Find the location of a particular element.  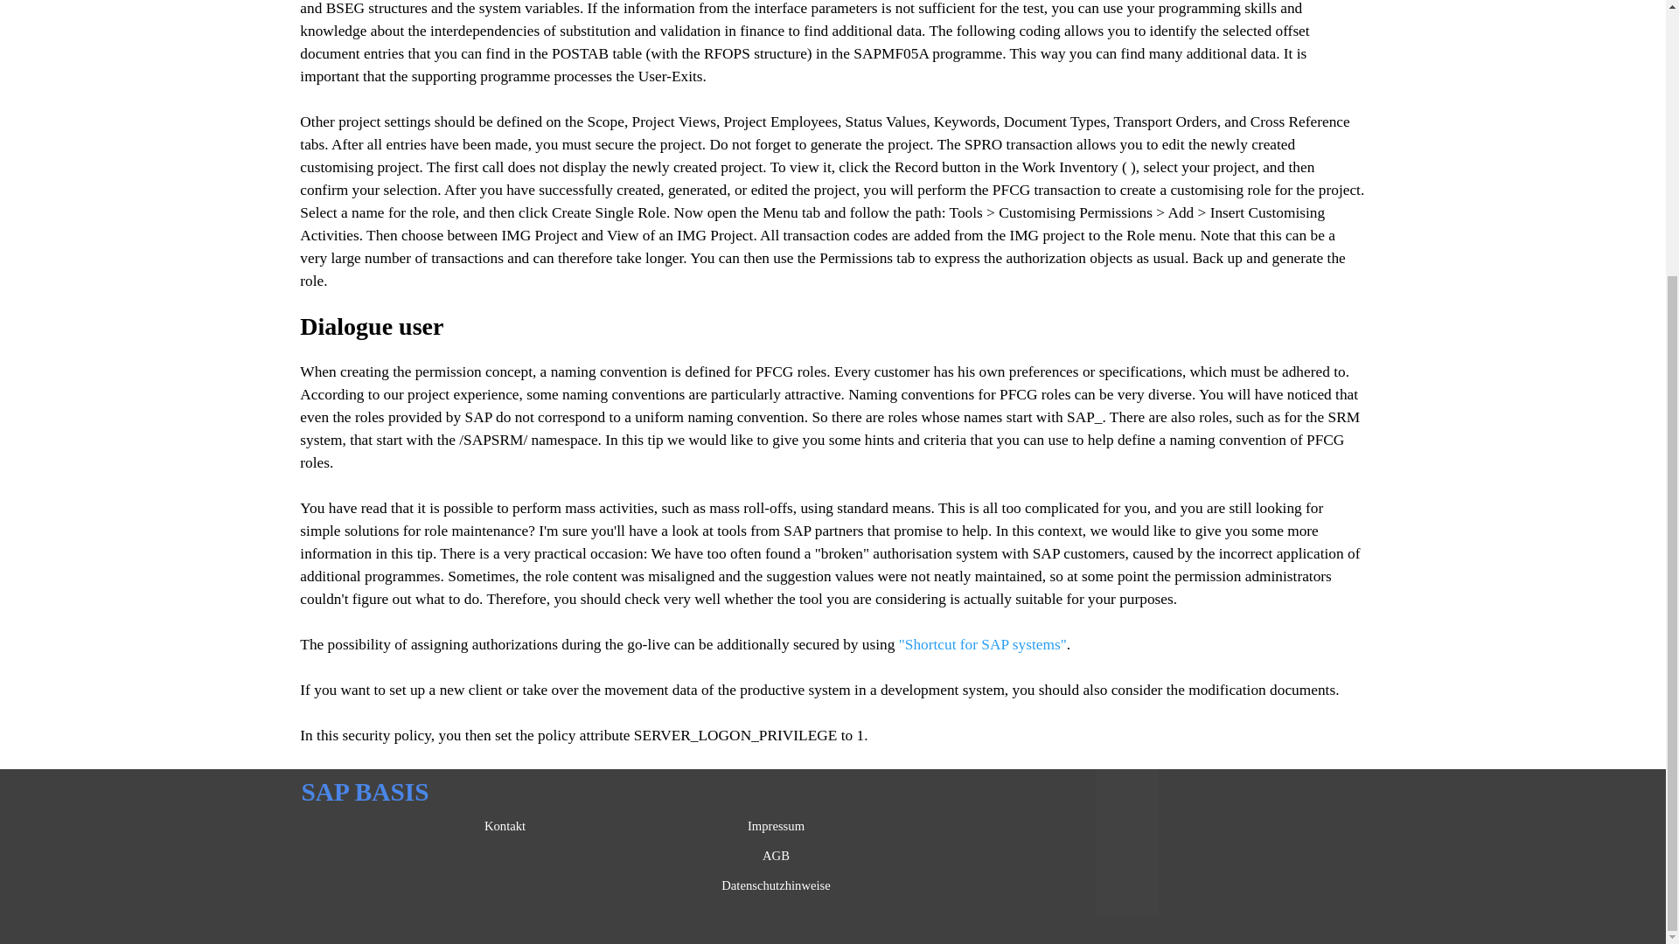

Datenschutzhinweise is located at coordinates (777, 885).